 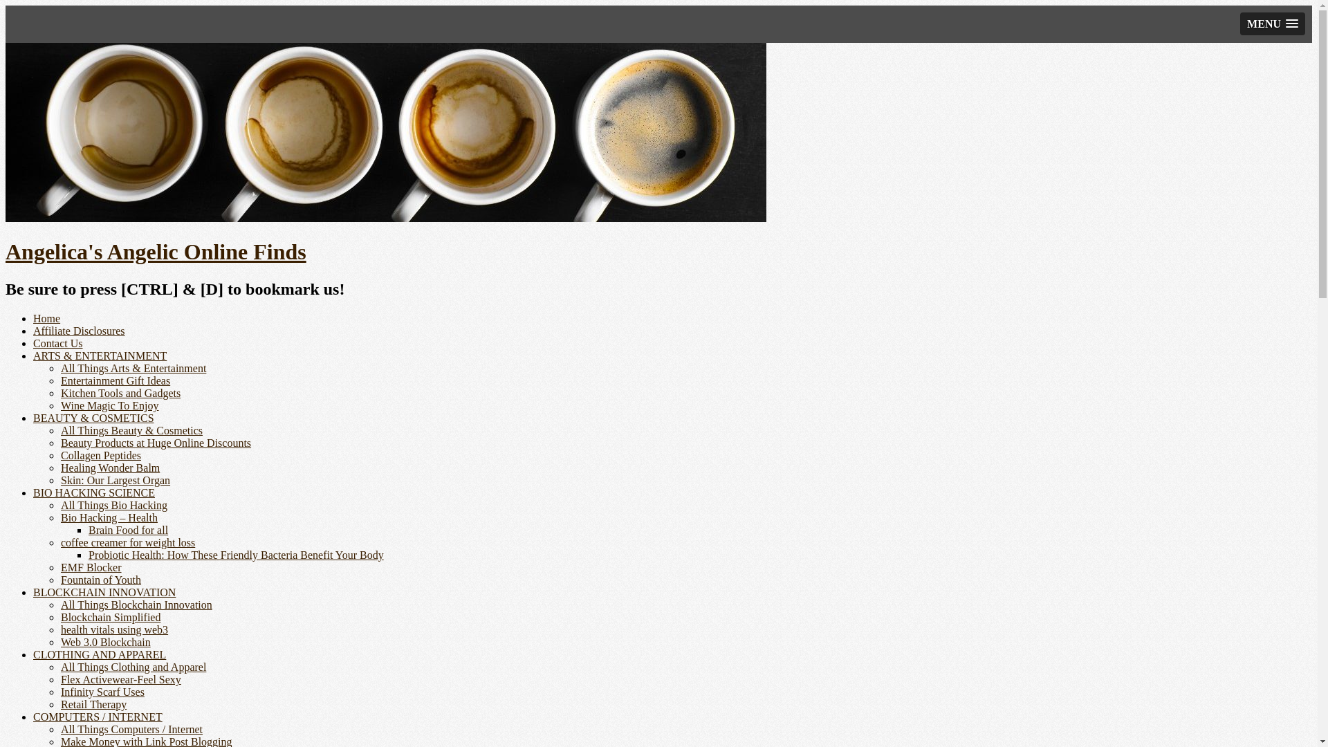 I want to click on Skip to content, so click(x=6, y=43).